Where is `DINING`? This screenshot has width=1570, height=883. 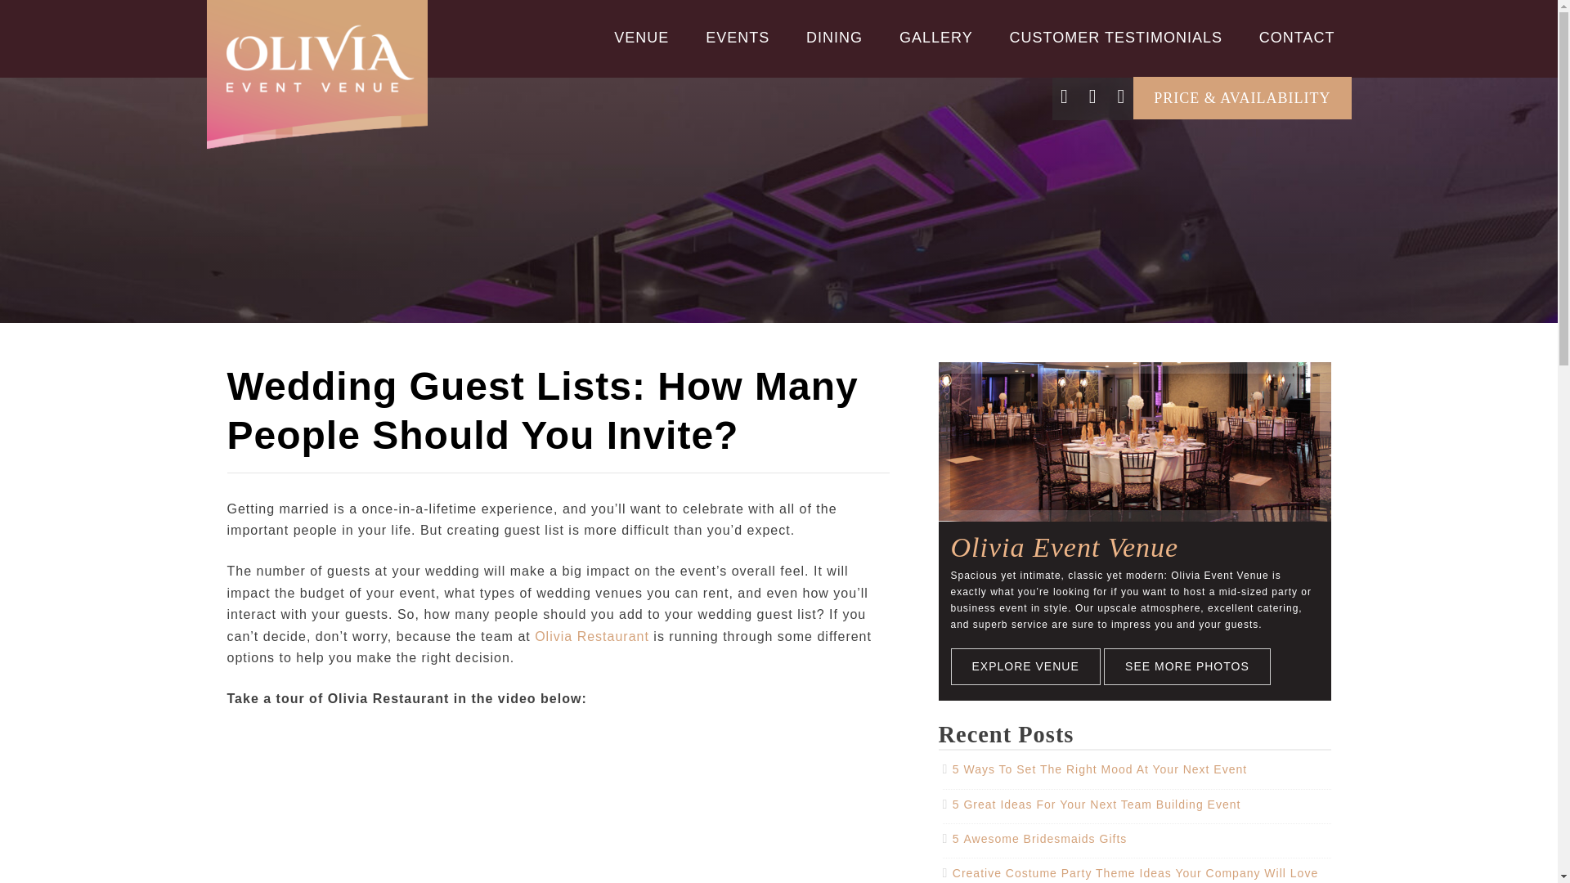
DINING is located at coordinates (834, 38).